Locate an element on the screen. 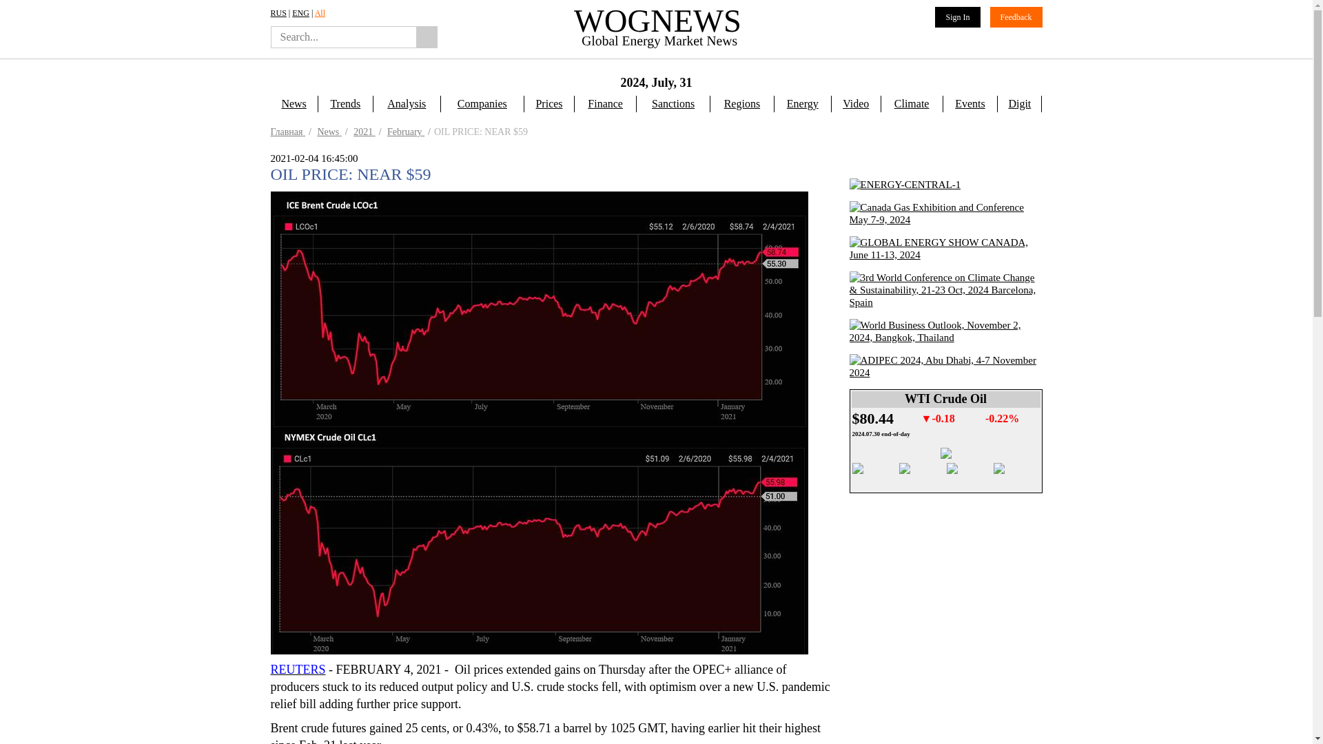 This screenshot has height=744, width=1323. ADIPEC 2024, Abu Dhabi, 4-7 November 2024 is located at coordinates (945, 390).